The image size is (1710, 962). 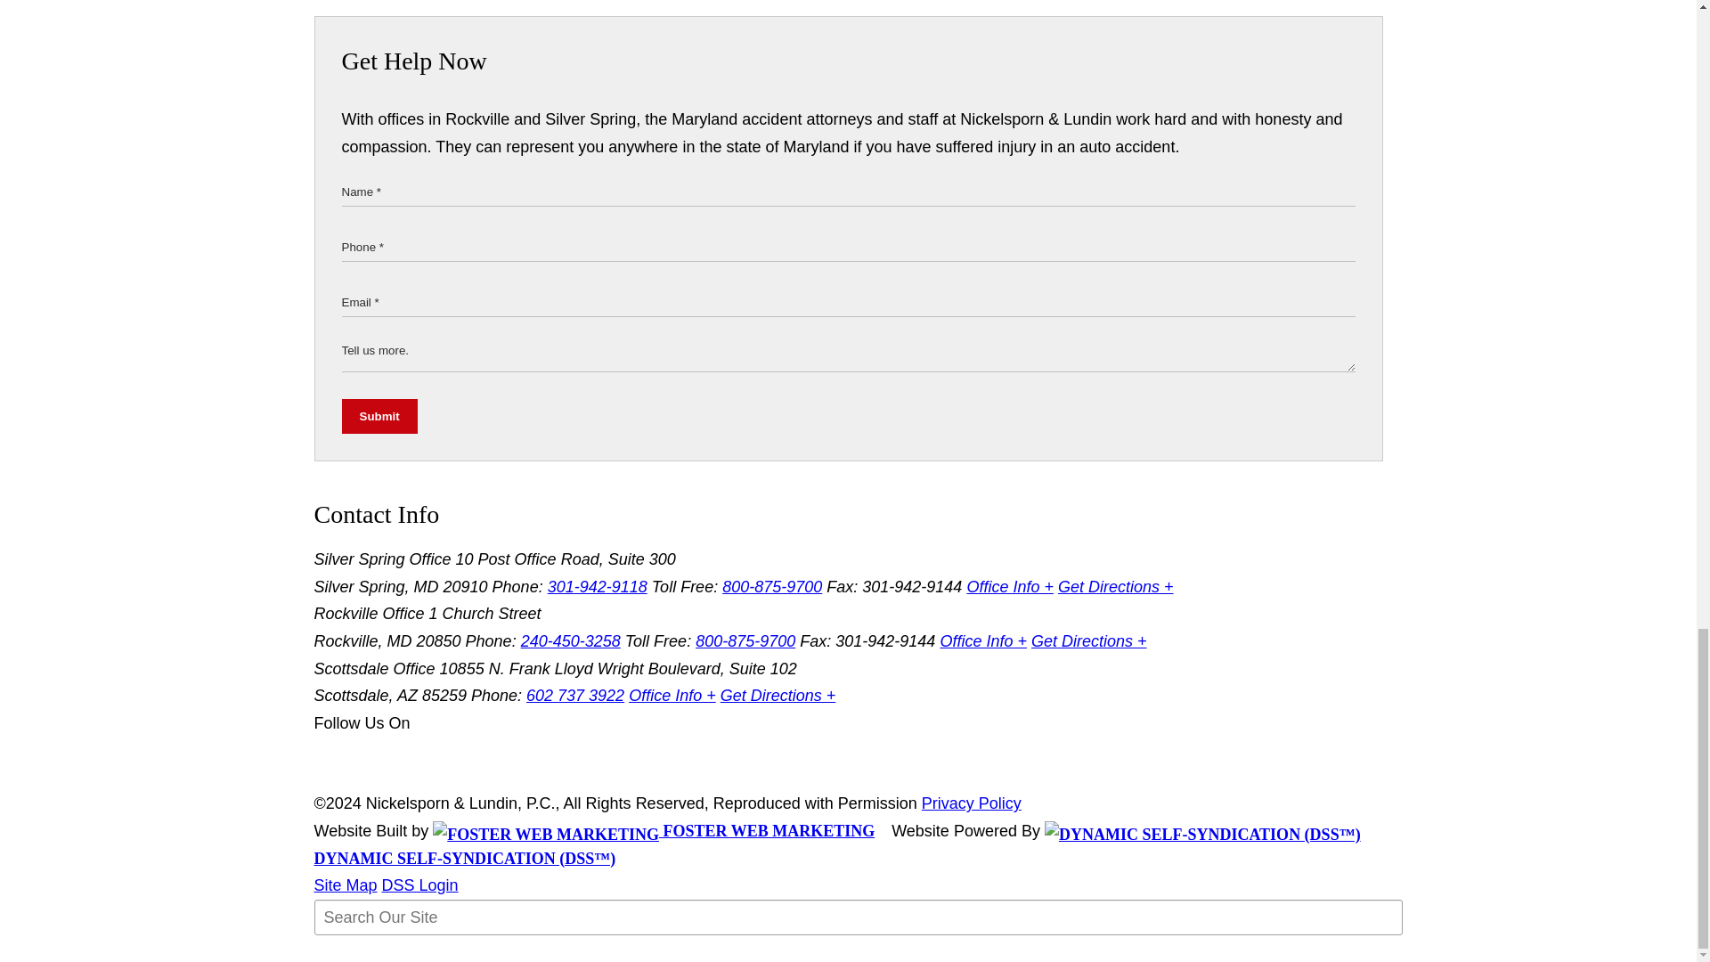 I want to click on 800-875-9700, so click(x=745, y=641).